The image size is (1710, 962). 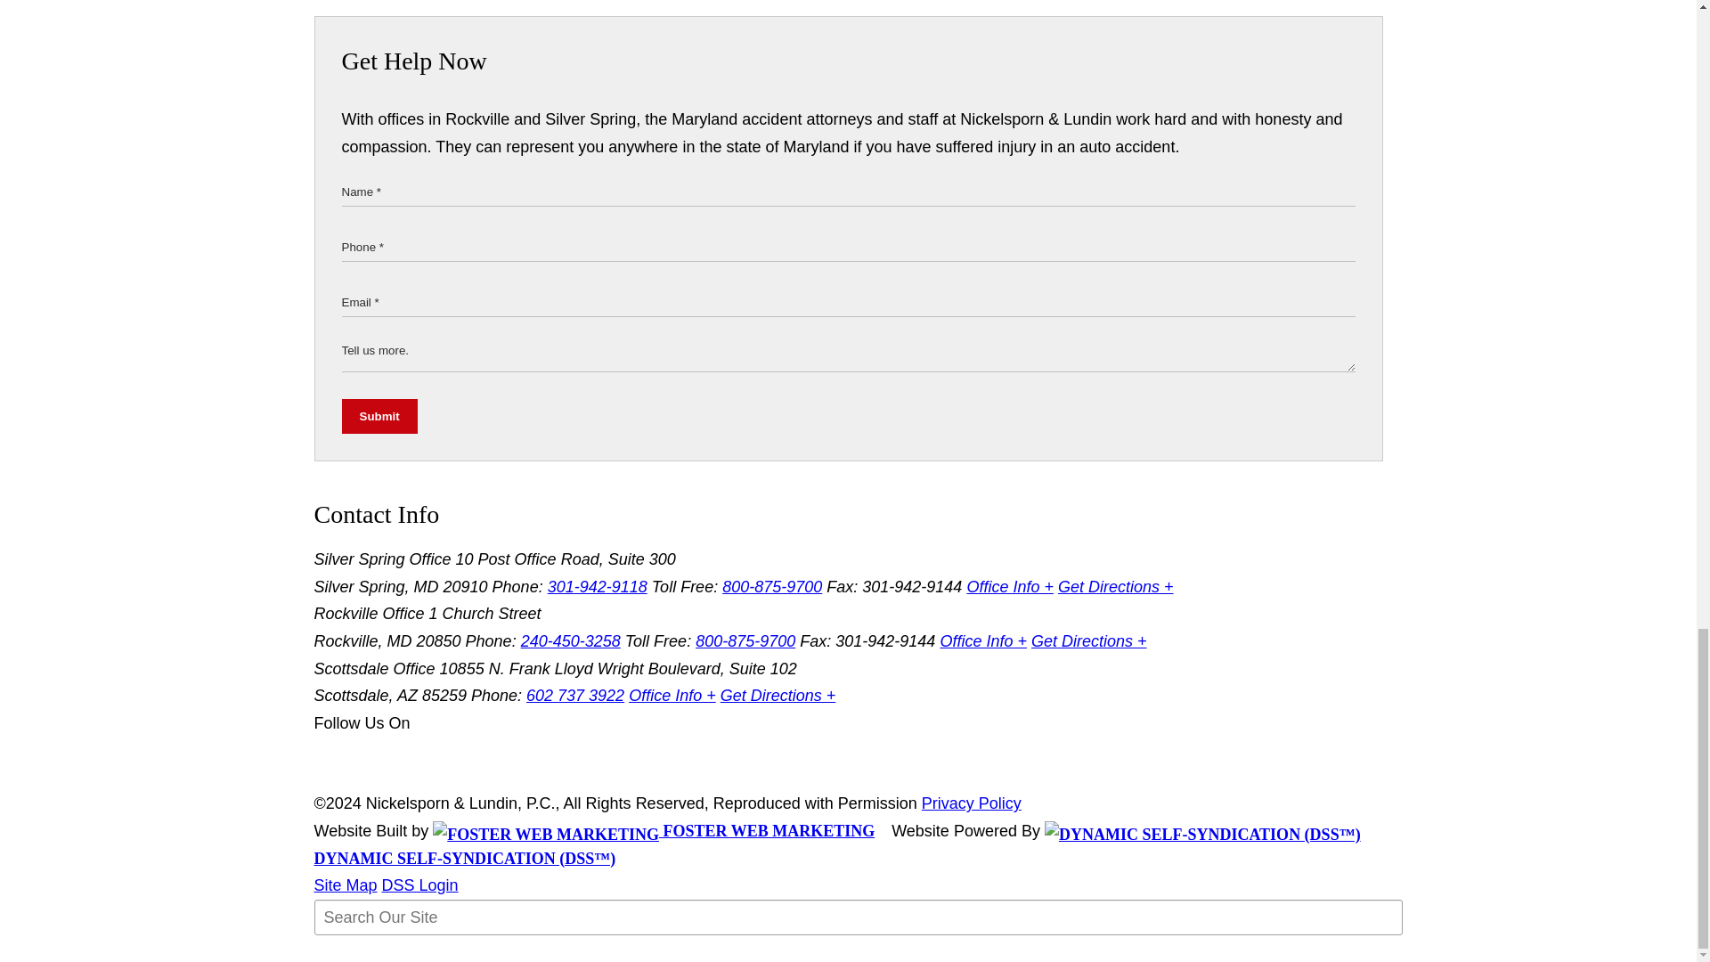 I want to click on 800-875-9700, so click(x=745, y=641).